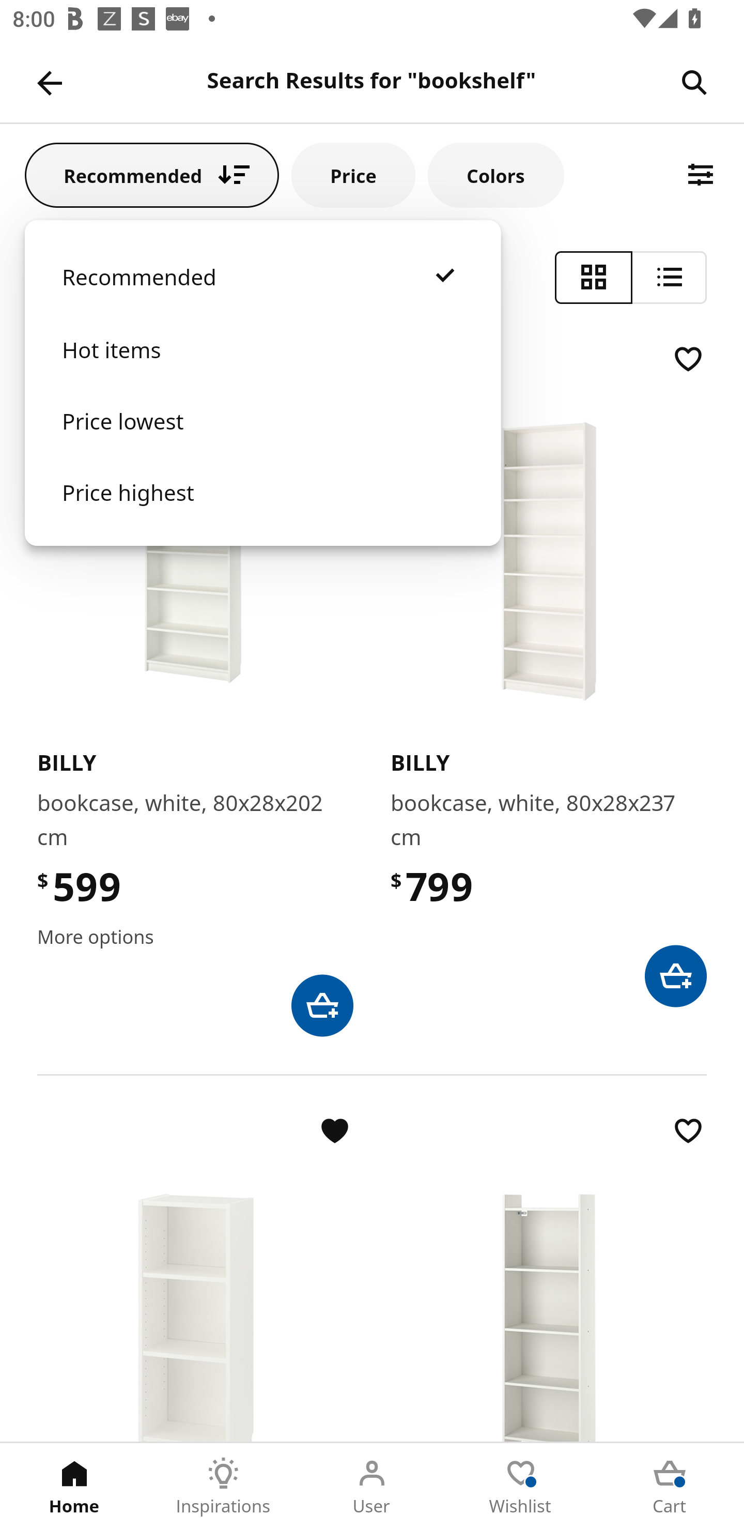  What do you see at coordinates (195, 1277) in the screenshot?
I see `​B​I​L​L​Y​
bookcase, white, 40x28x106 cm
$
279` at bounding box center [195, 1277].